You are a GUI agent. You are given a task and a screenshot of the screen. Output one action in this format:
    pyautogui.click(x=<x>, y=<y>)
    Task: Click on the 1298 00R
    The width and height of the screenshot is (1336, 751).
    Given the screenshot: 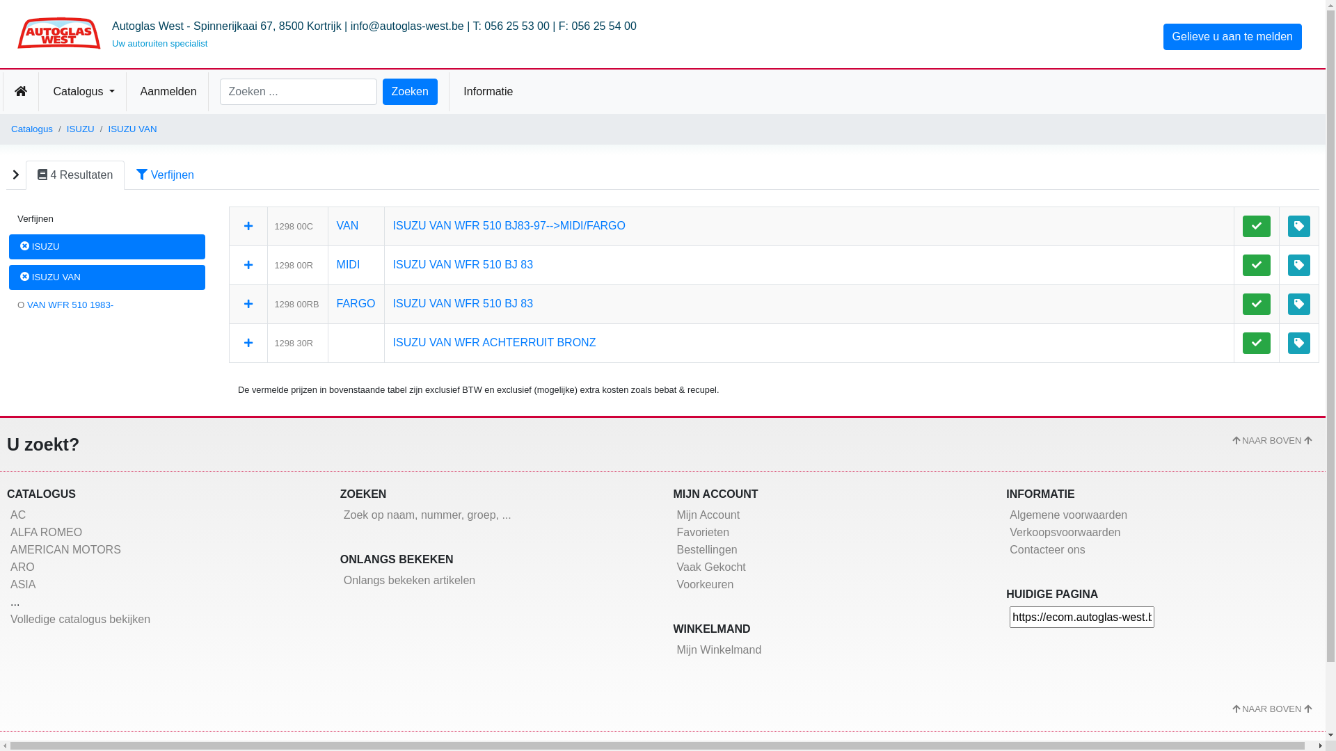 What is the action you would take?
    pyautogui.click(x=294, y=264)
    